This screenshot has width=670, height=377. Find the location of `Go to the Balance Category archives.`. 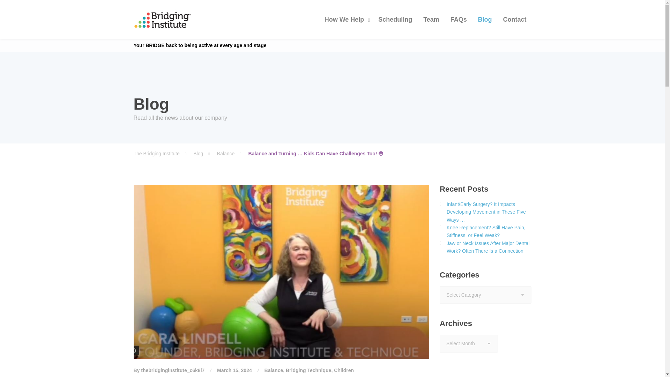

Go to the Balance Category archives. is located at coordinates (233, 154).